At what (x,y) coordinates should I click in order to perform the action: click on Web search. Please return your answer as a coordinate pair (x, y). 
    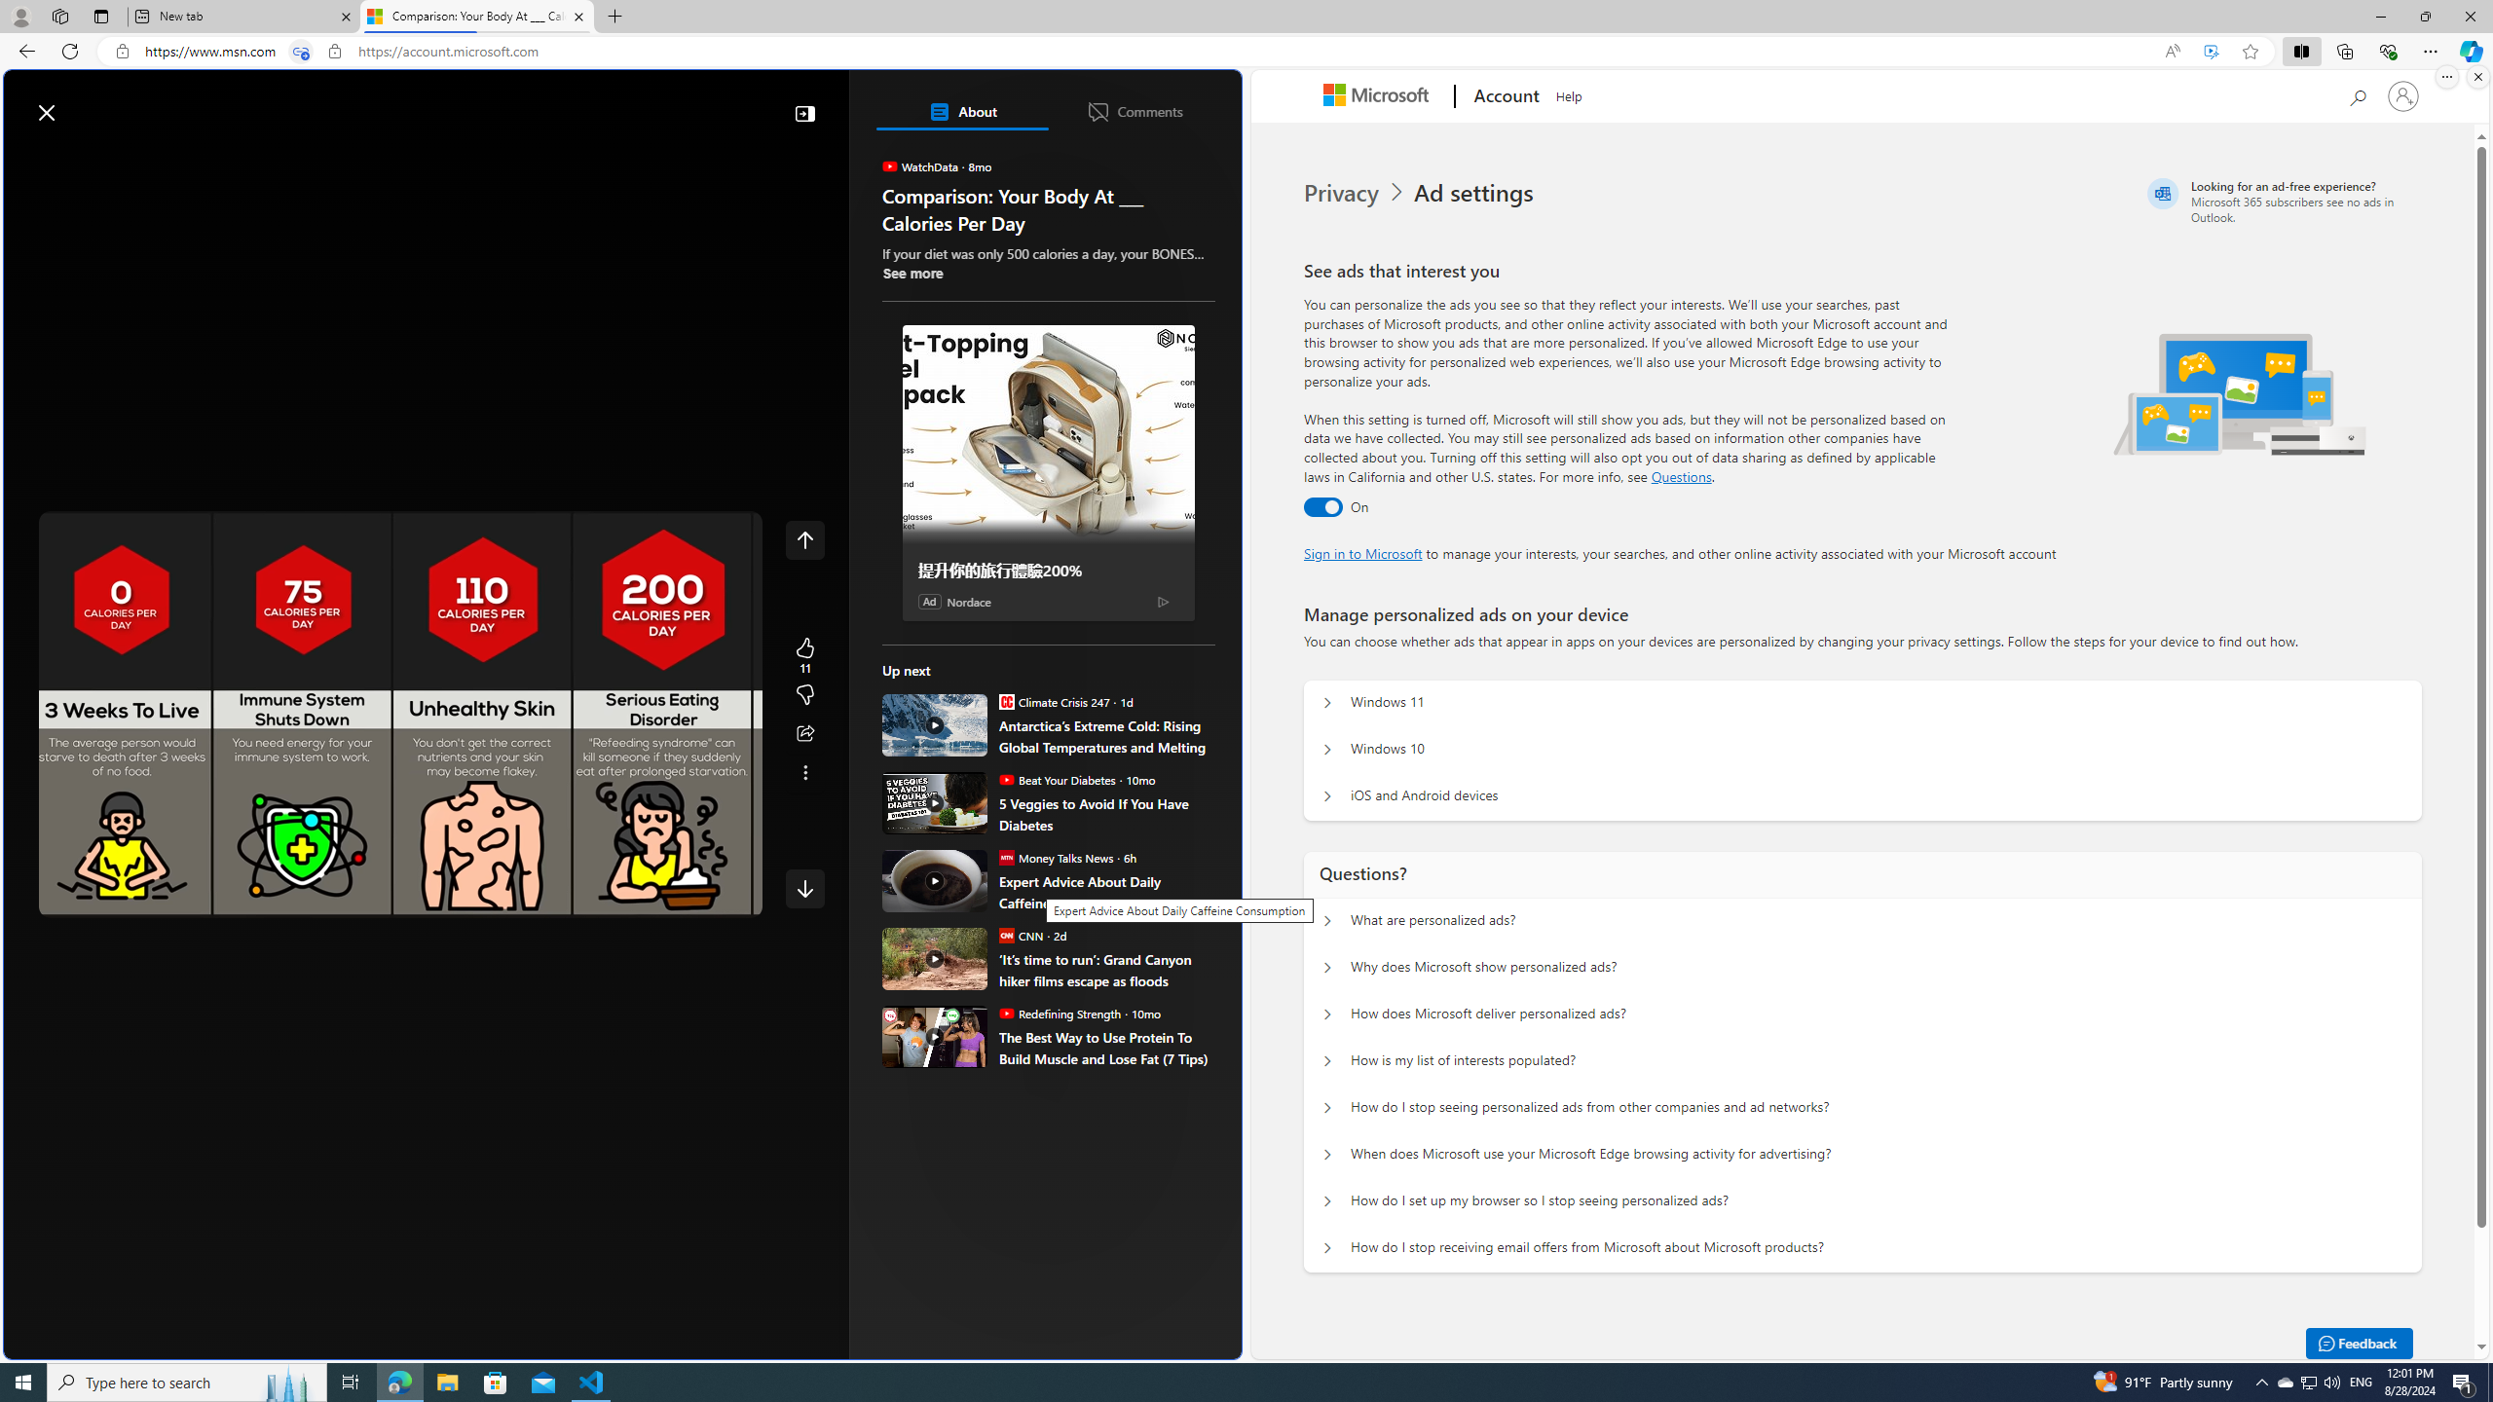
    Looking at the image, I should click on (277, 103).